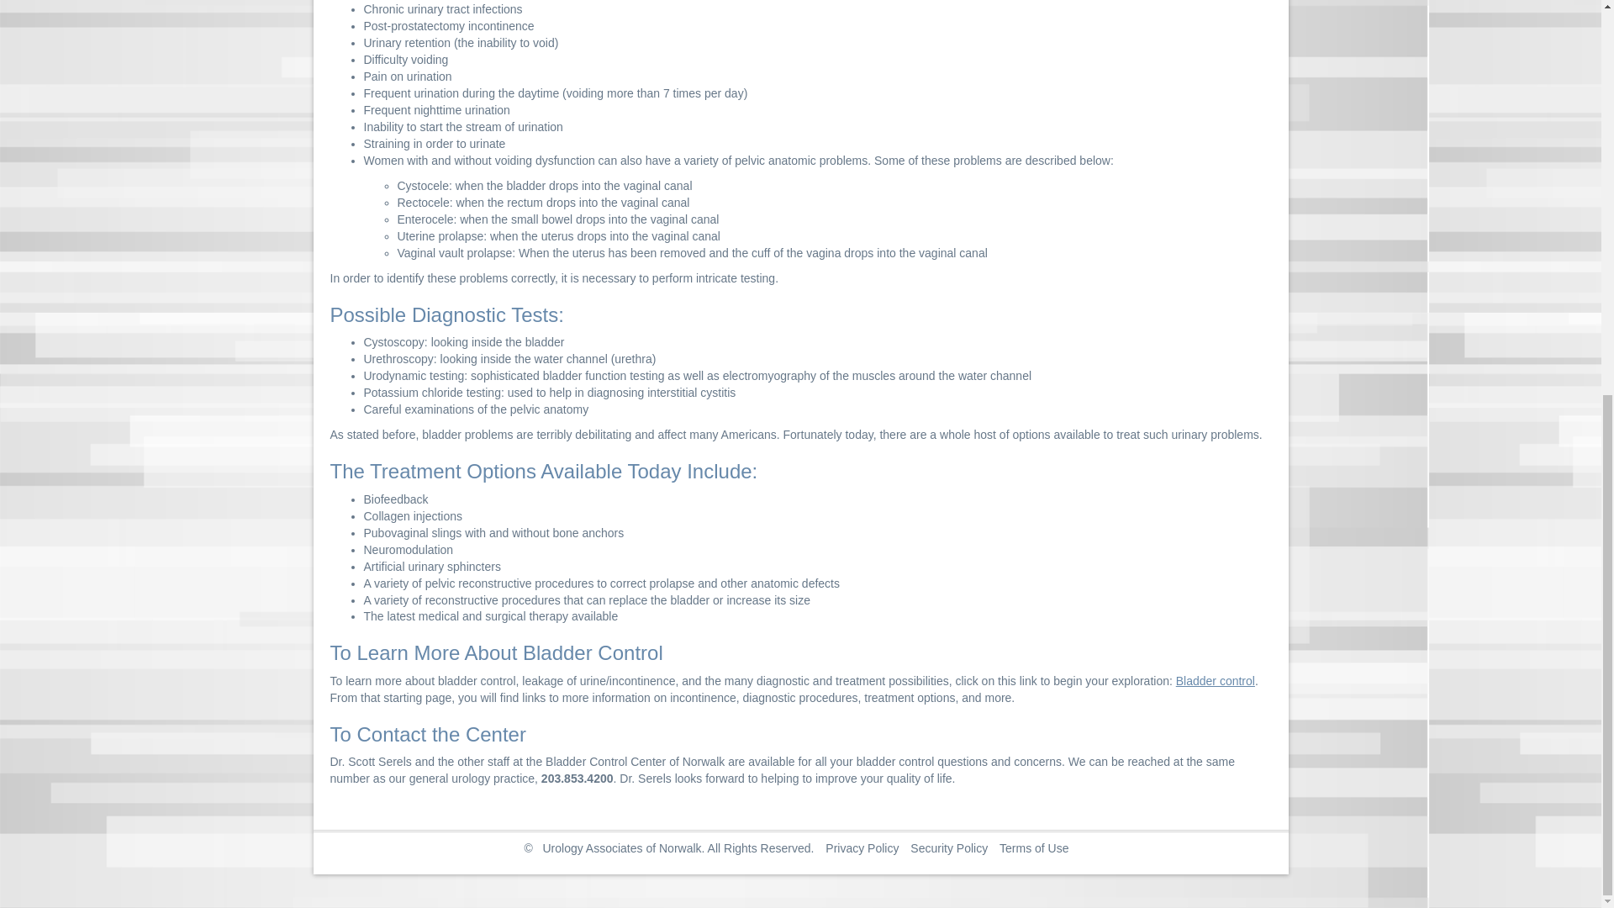 This screenshot has width=1614, height=908. What do you see at coordinates (948, 848) in the screenshot?
I see `Security Policy` at bounding box center [948, 848].